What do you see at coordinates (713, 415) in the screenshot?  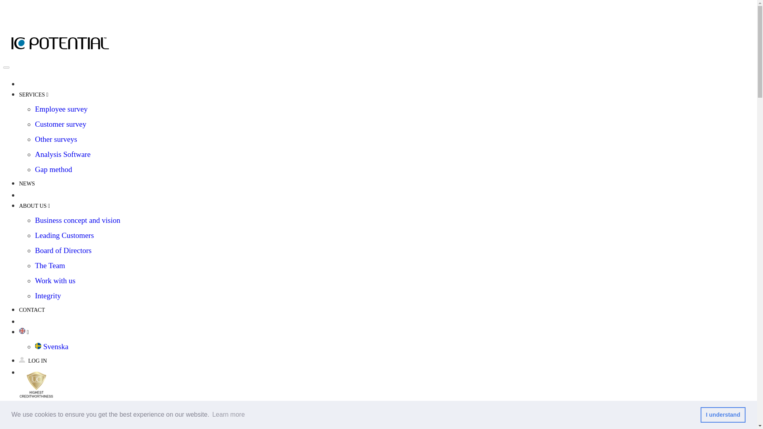 I see `READ MORE` at bounding box center [713, 415].